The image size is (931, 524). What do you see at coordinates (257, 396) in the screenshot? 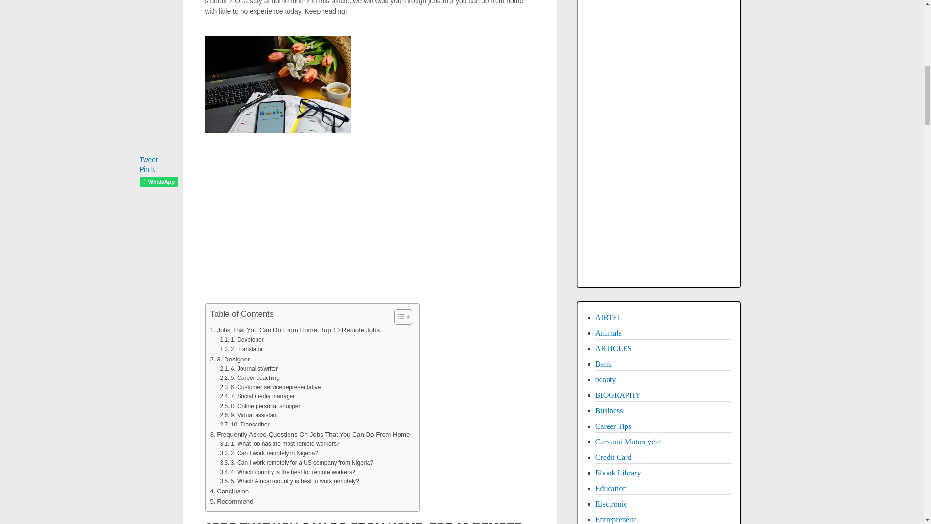
I see `7. Social media manager` at bounding box center [257, 396].